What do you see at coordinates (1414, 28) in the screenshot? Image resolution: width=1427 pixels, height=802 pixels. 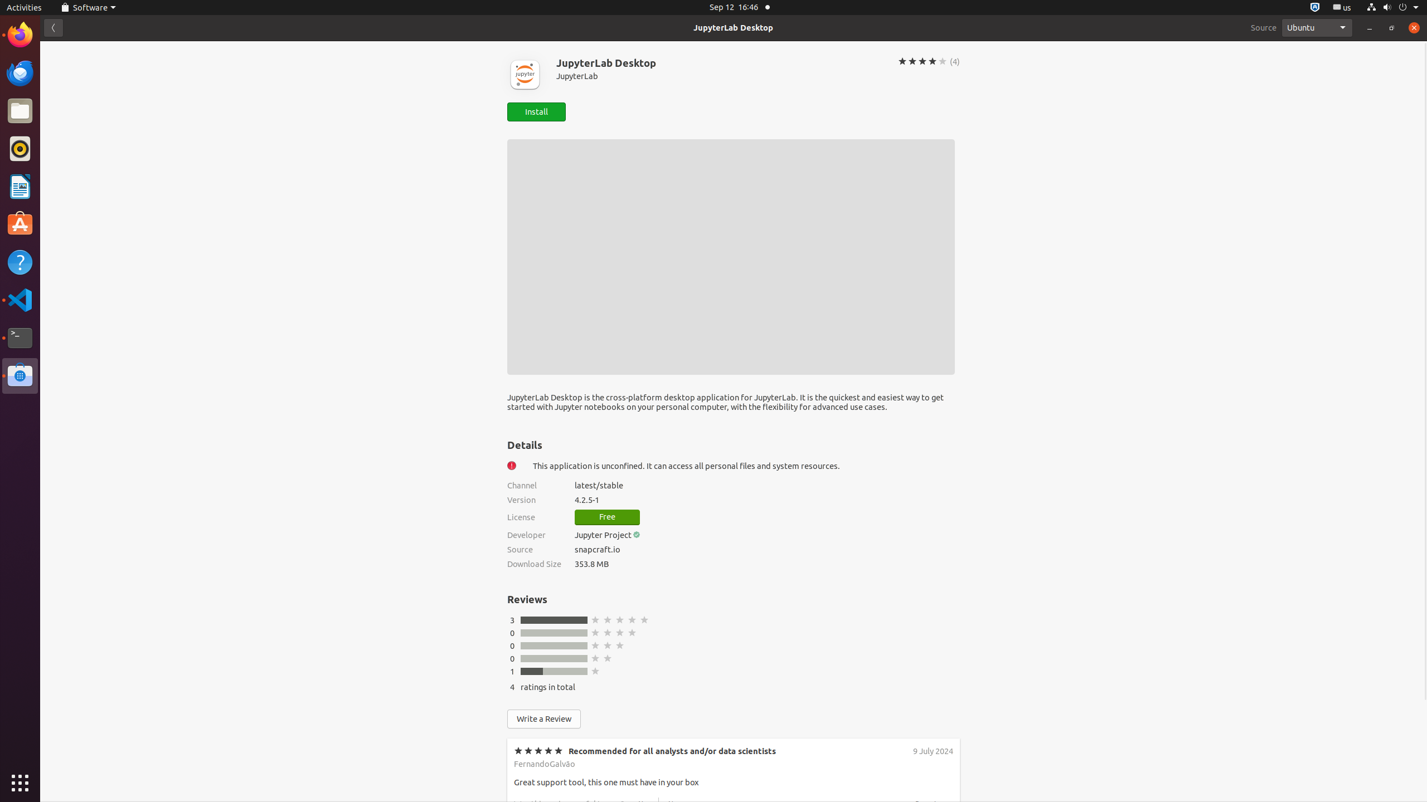 I see `Close` at bounding box center [1414, 28].